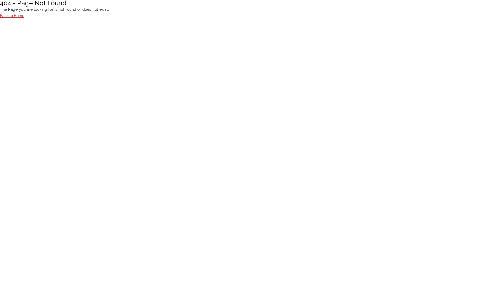  What do you see at coordinates (12, 16) in the screenshot?
I see `Back to Home` at bounding box center [12, 16].